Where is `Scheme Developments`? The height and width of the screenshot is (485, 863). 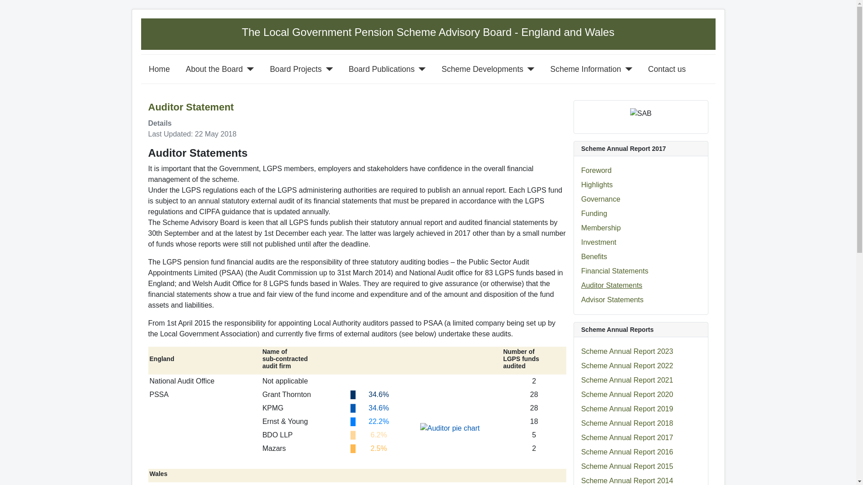
Scheme Developments is located at coordinates (482, 69).